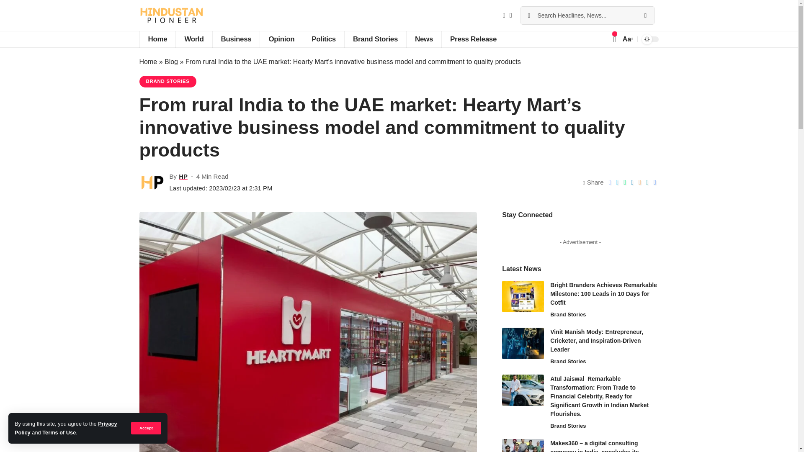  Describe the element at coordinates (645, 15) in the screenshot. I see `Search` at that location.